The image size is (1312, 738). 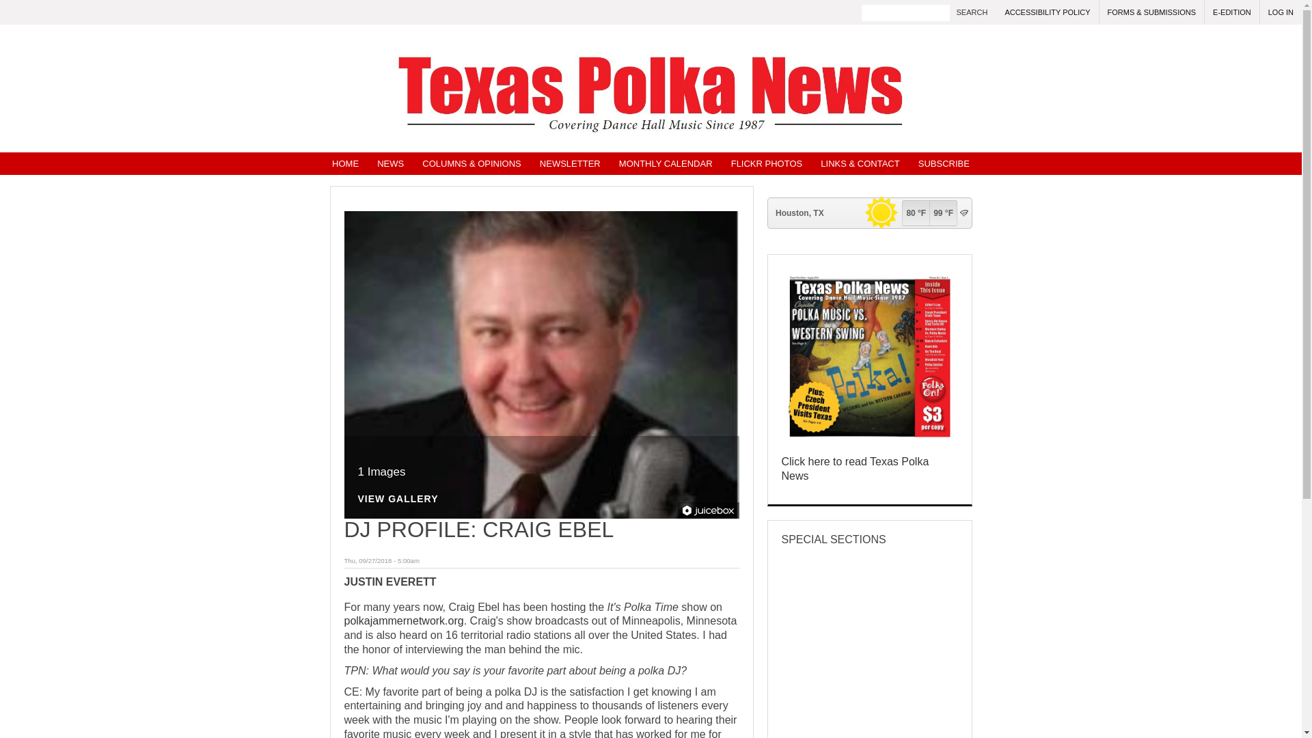 I want to click on Search, so click(x=972, y=12).